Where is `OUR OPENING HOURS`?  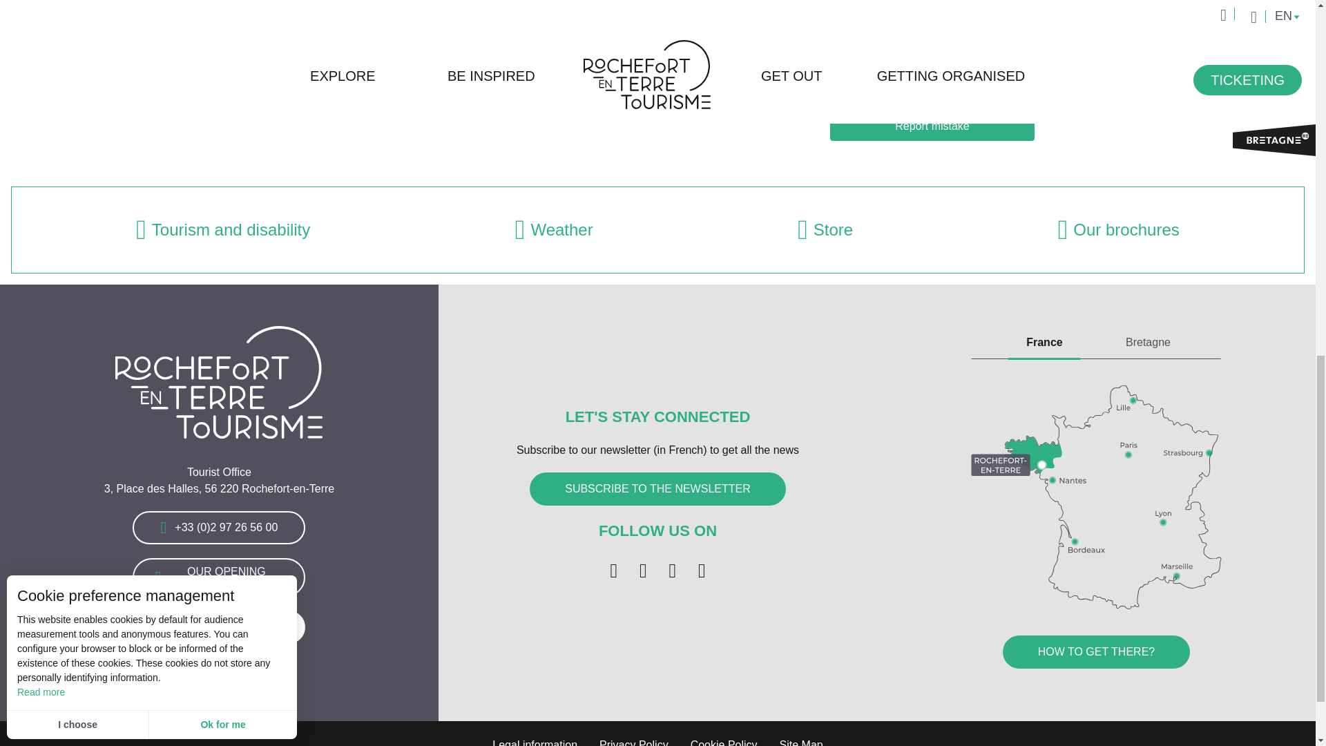 OUR OPENING HOURS is located at coordinates (218, 577).